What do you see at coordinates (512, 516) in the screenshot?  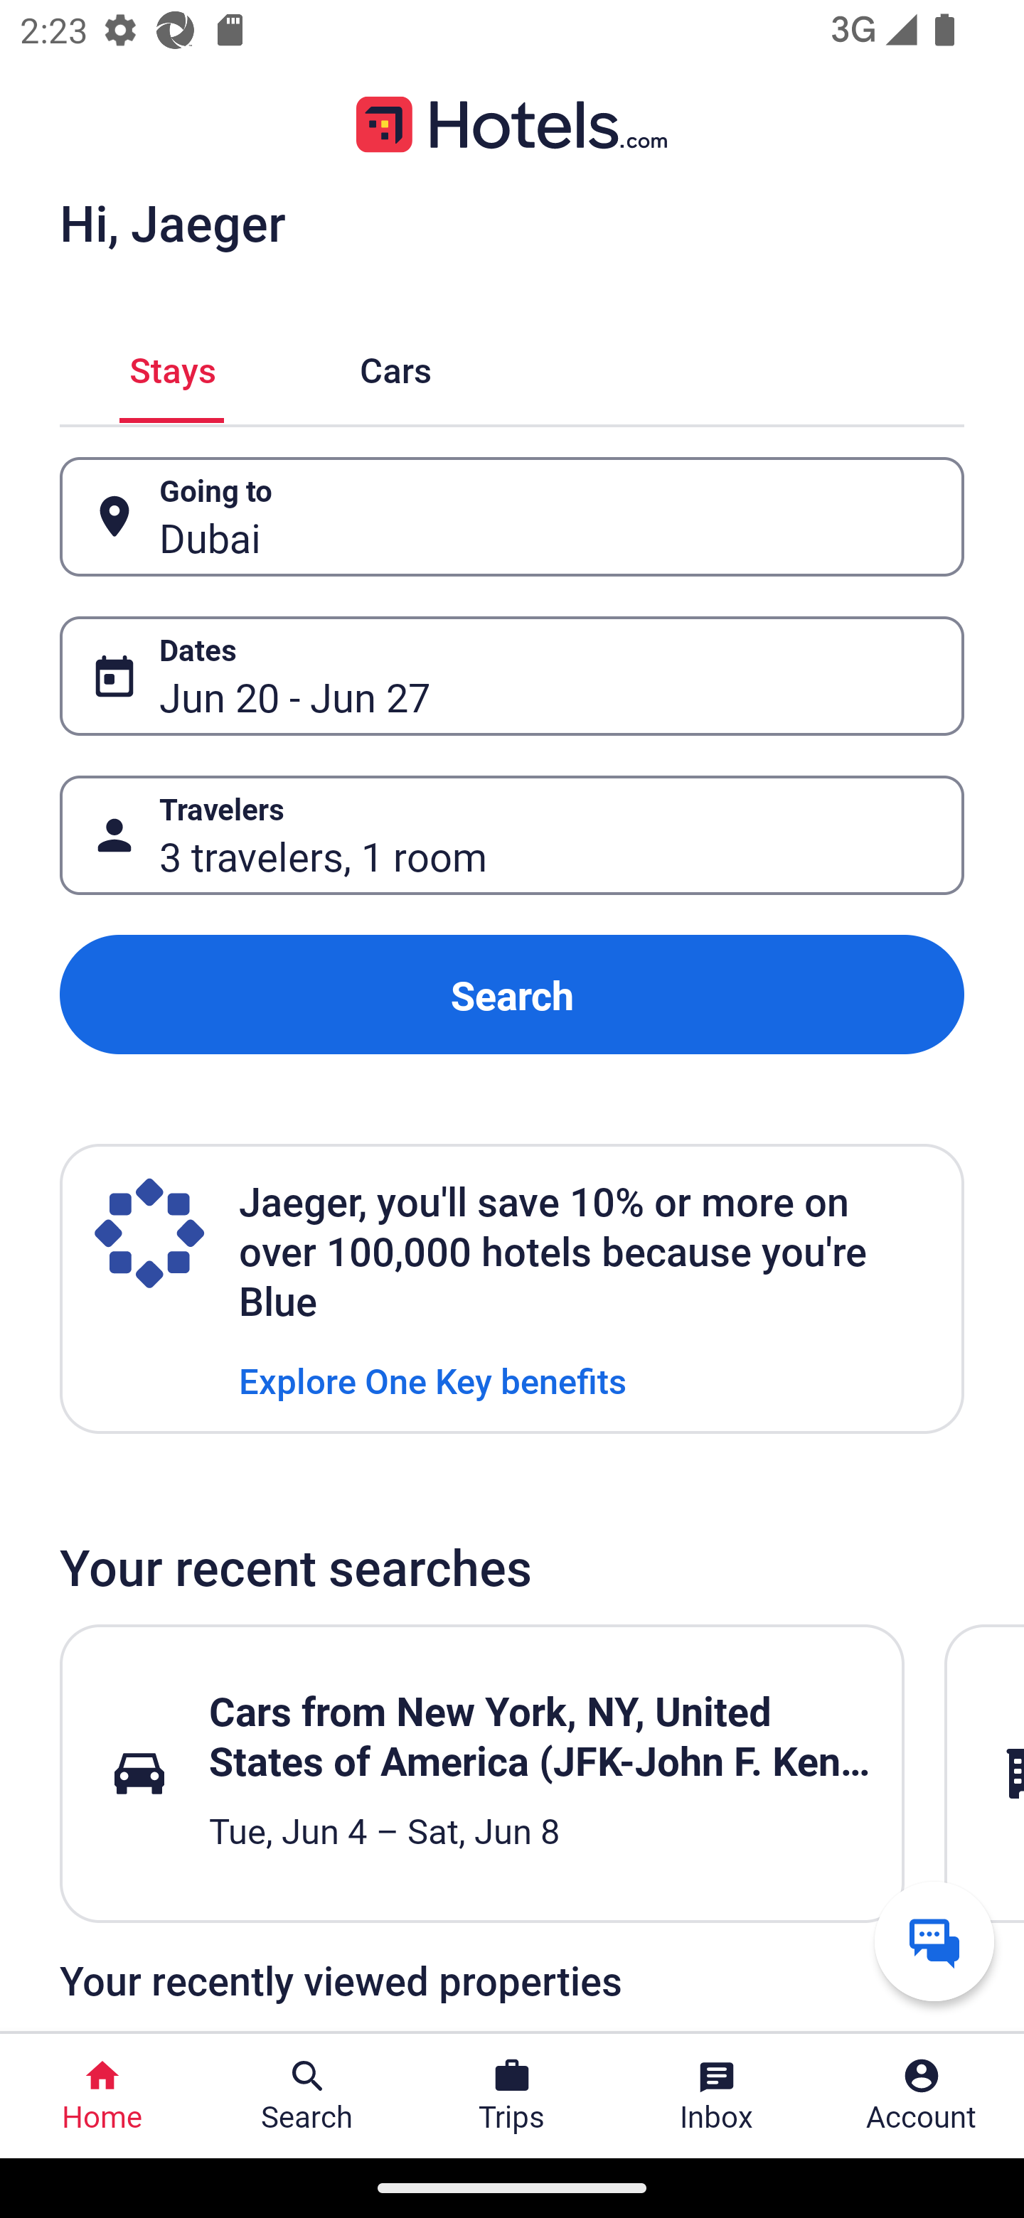 I see `Going to Button Dubai` at bounding box center [512, 516].